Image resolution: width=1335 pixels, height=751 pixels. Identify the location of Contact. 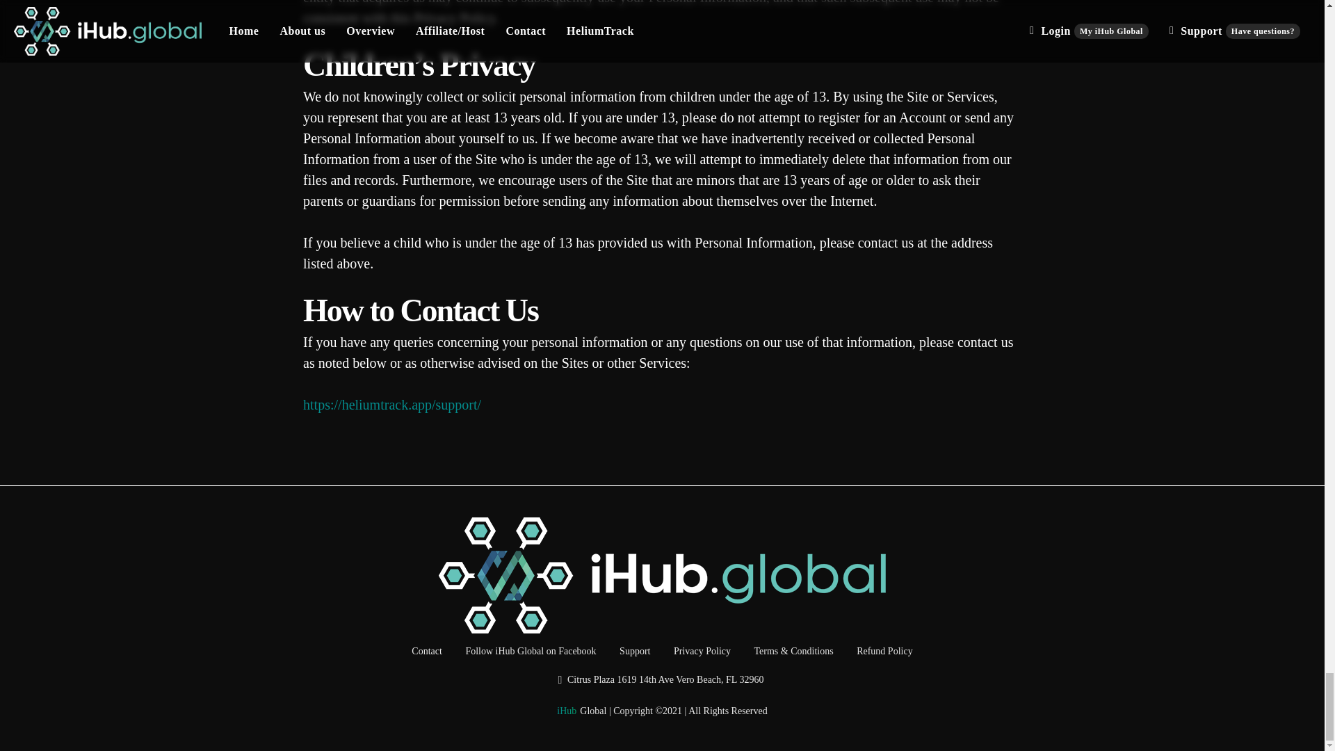
(426, 652).